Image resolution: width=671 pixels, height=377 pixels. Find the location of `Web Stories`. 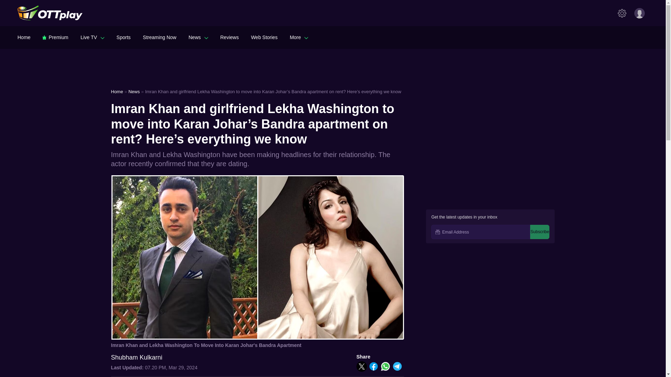

Web Stories is located at coordinates (264, 37).